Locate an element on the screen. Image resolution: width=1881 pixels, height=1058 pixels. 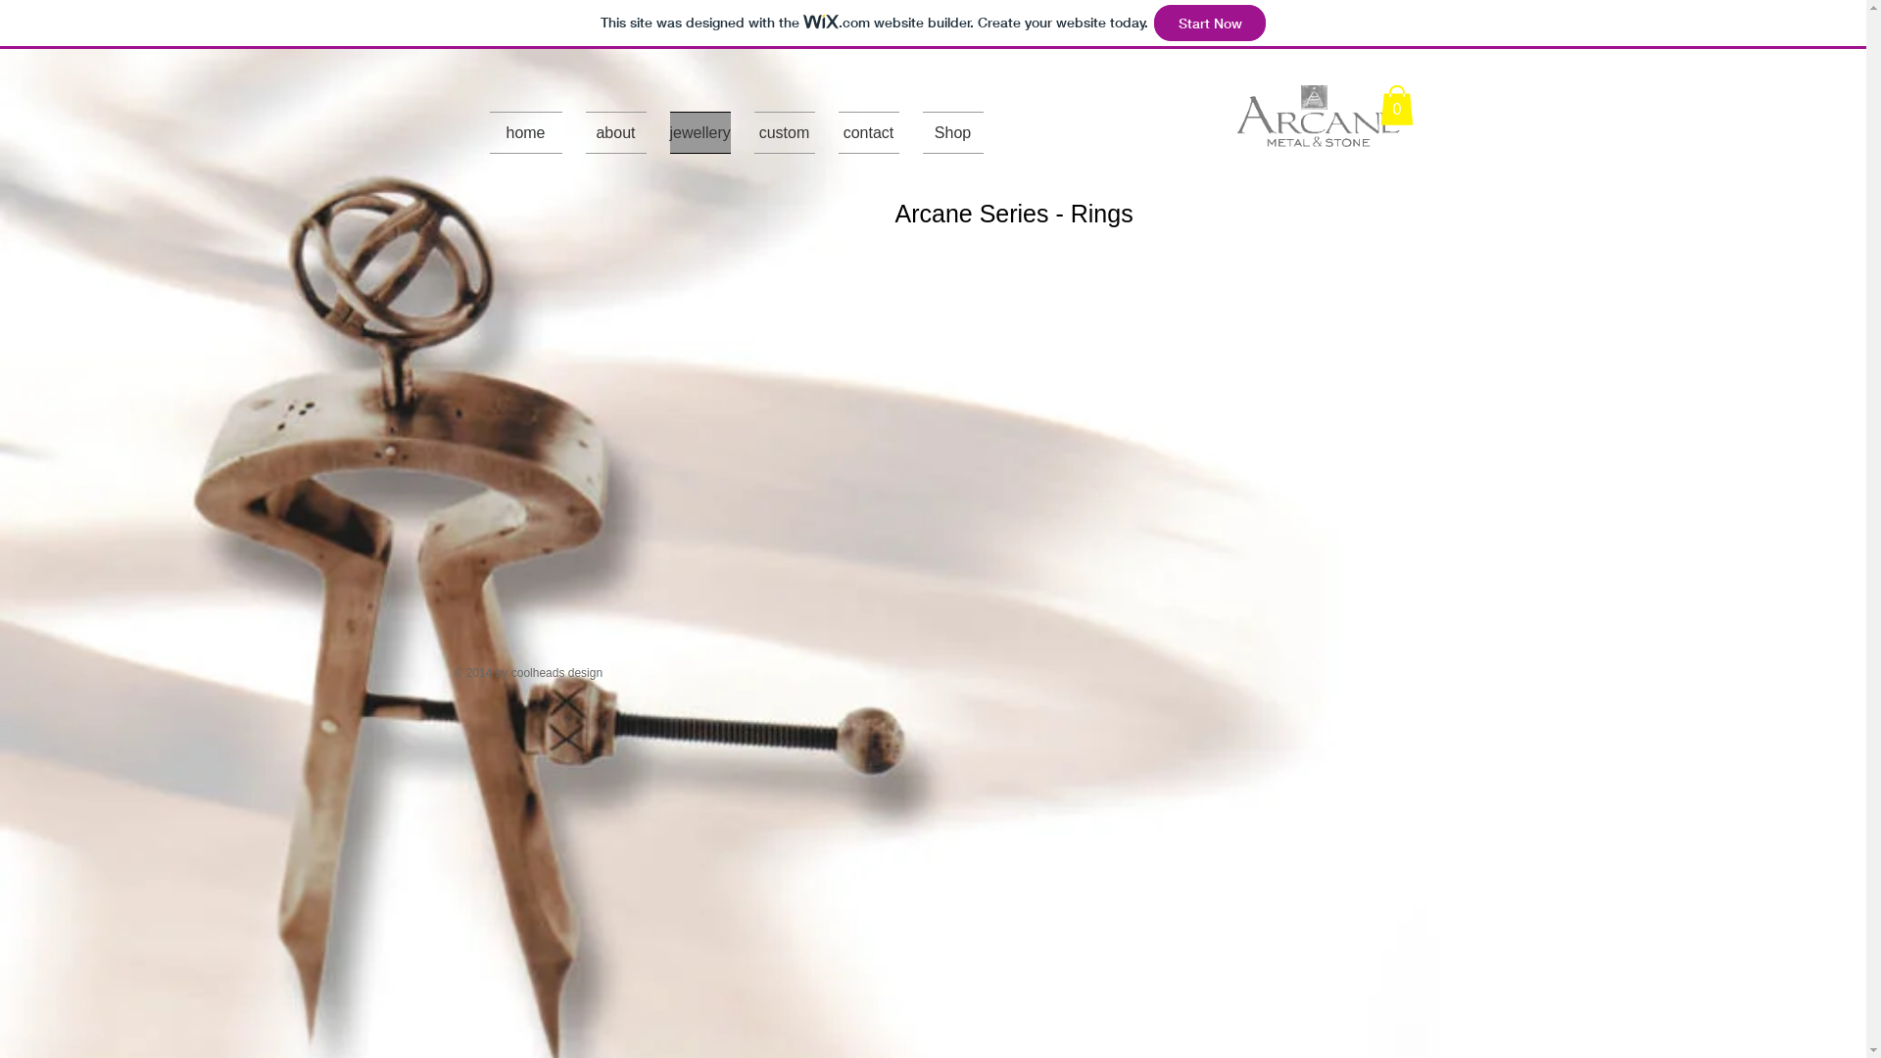
jewellery is located at coordinates (700, 133).